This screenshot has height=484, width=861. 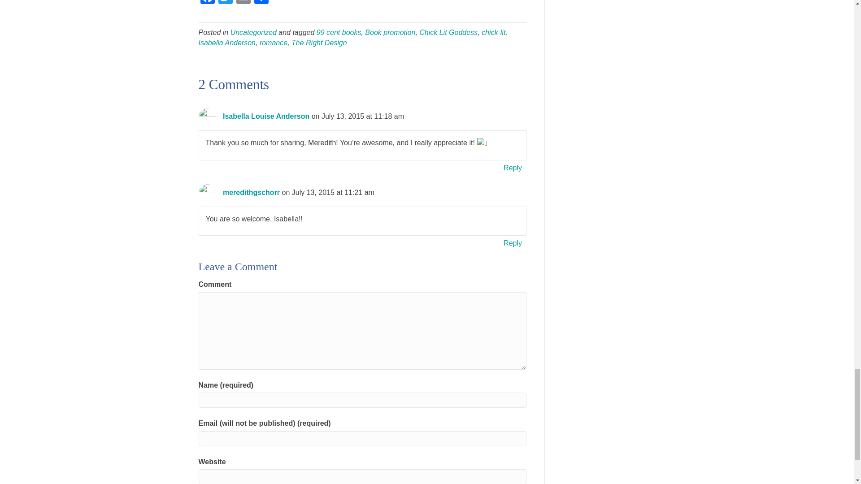 I want to click on Email, so click(x=243, y=3).